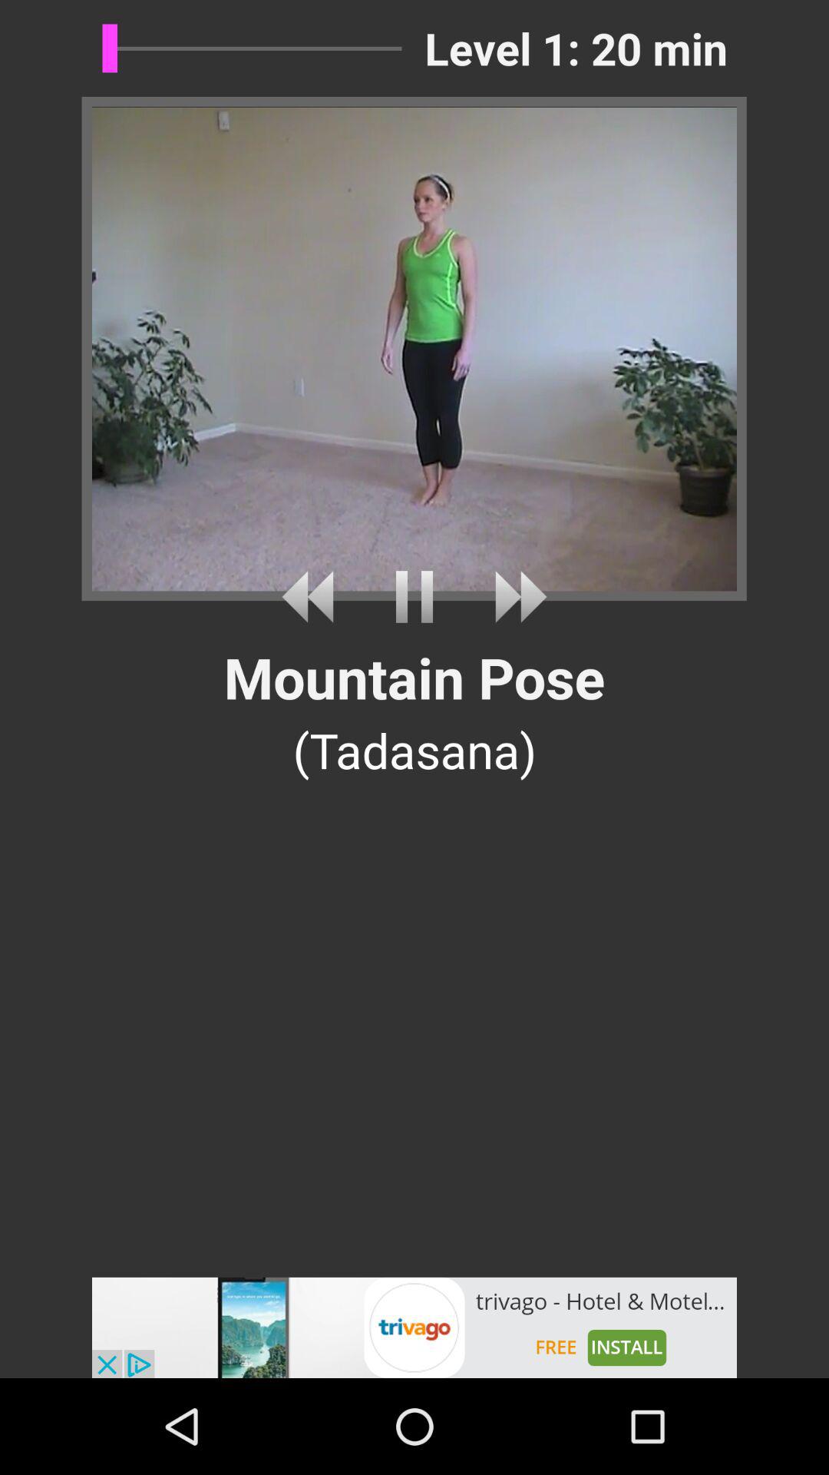 Image resolution: width=829 pixels, height=1475 pixels. What do you see at coordinates (313, 596) in the screenshot?
I see `go back` at bounding box center [313, 596].